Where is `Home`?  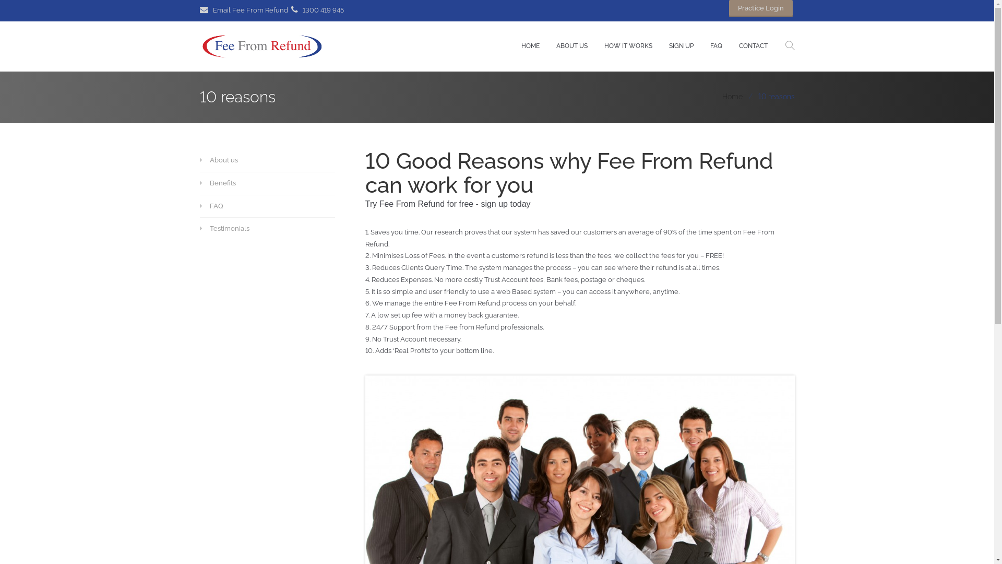
Home is located at coordinates (733, 97).